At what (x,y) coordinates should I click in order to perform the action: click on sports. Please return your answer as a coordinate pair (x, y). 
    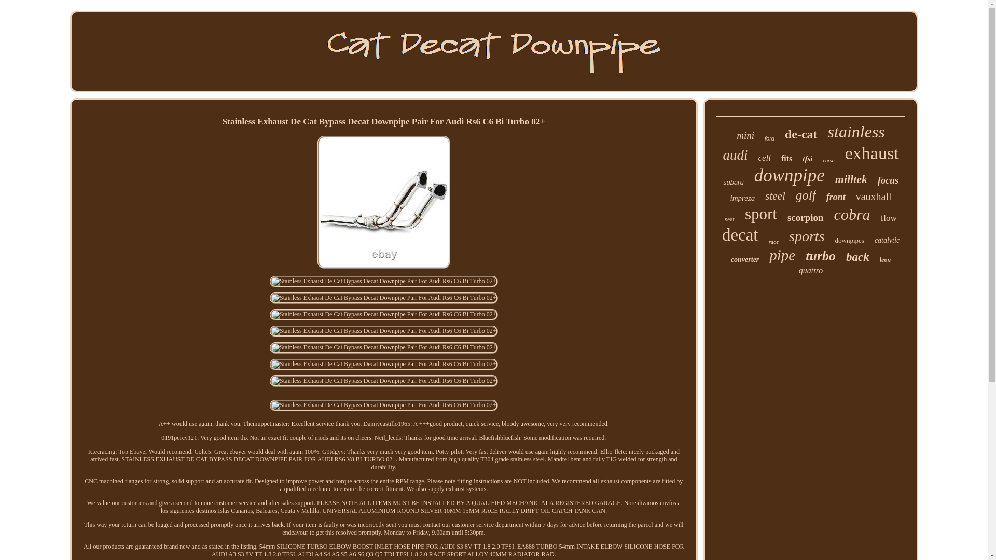
    Looking at the image, I should click on (806, 236).